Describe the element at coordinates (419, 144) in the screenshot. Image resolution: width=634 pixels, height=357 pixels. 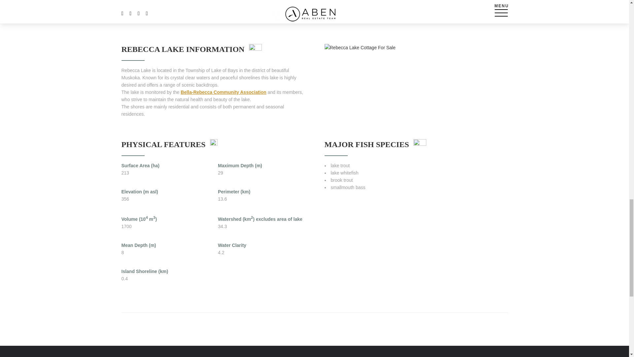
I see `fish-icon` at that location.